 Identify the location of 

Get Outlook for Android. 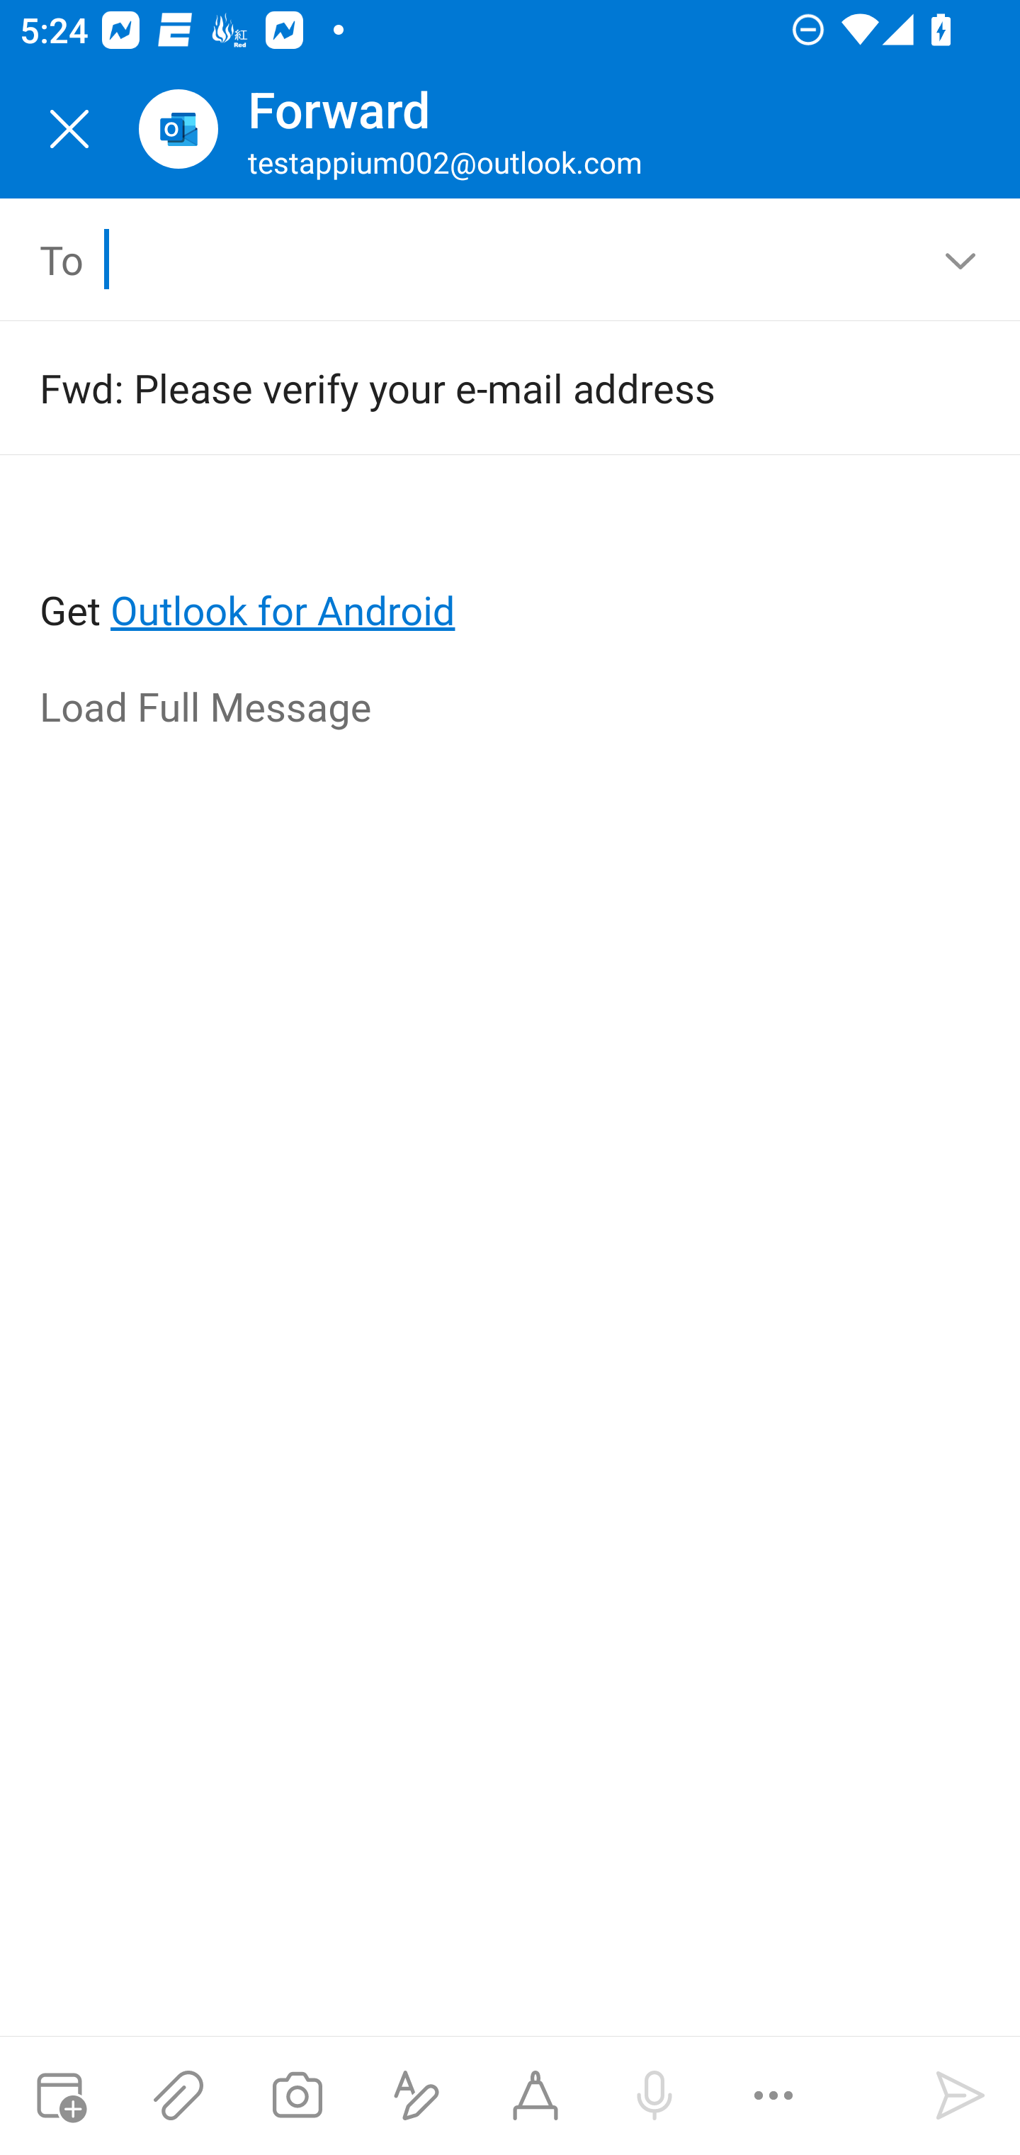
(511, 566).